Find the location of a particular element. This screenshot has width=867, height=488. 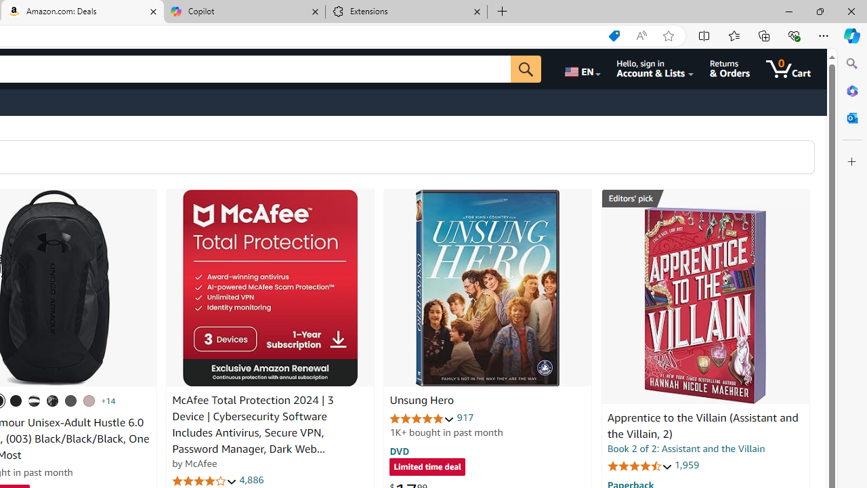

(001) Black / Black / Metallic Gold is located at coordinates (16, 401).